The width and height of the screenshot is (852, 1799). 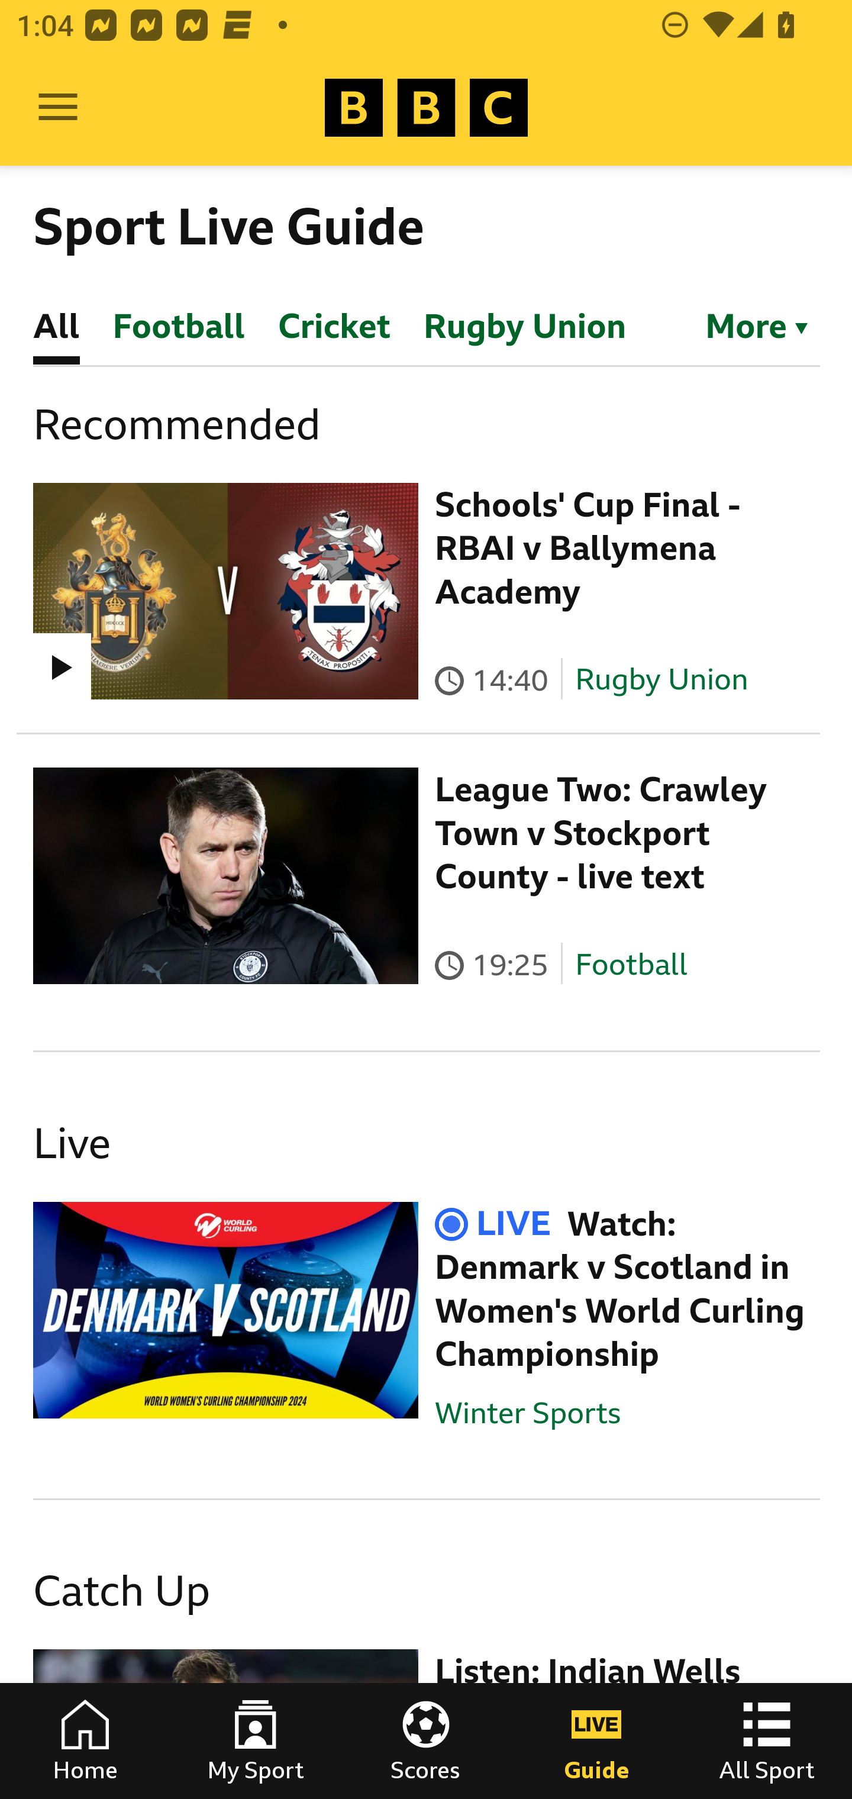 I want to click on Football, so click(x=631, y=965).